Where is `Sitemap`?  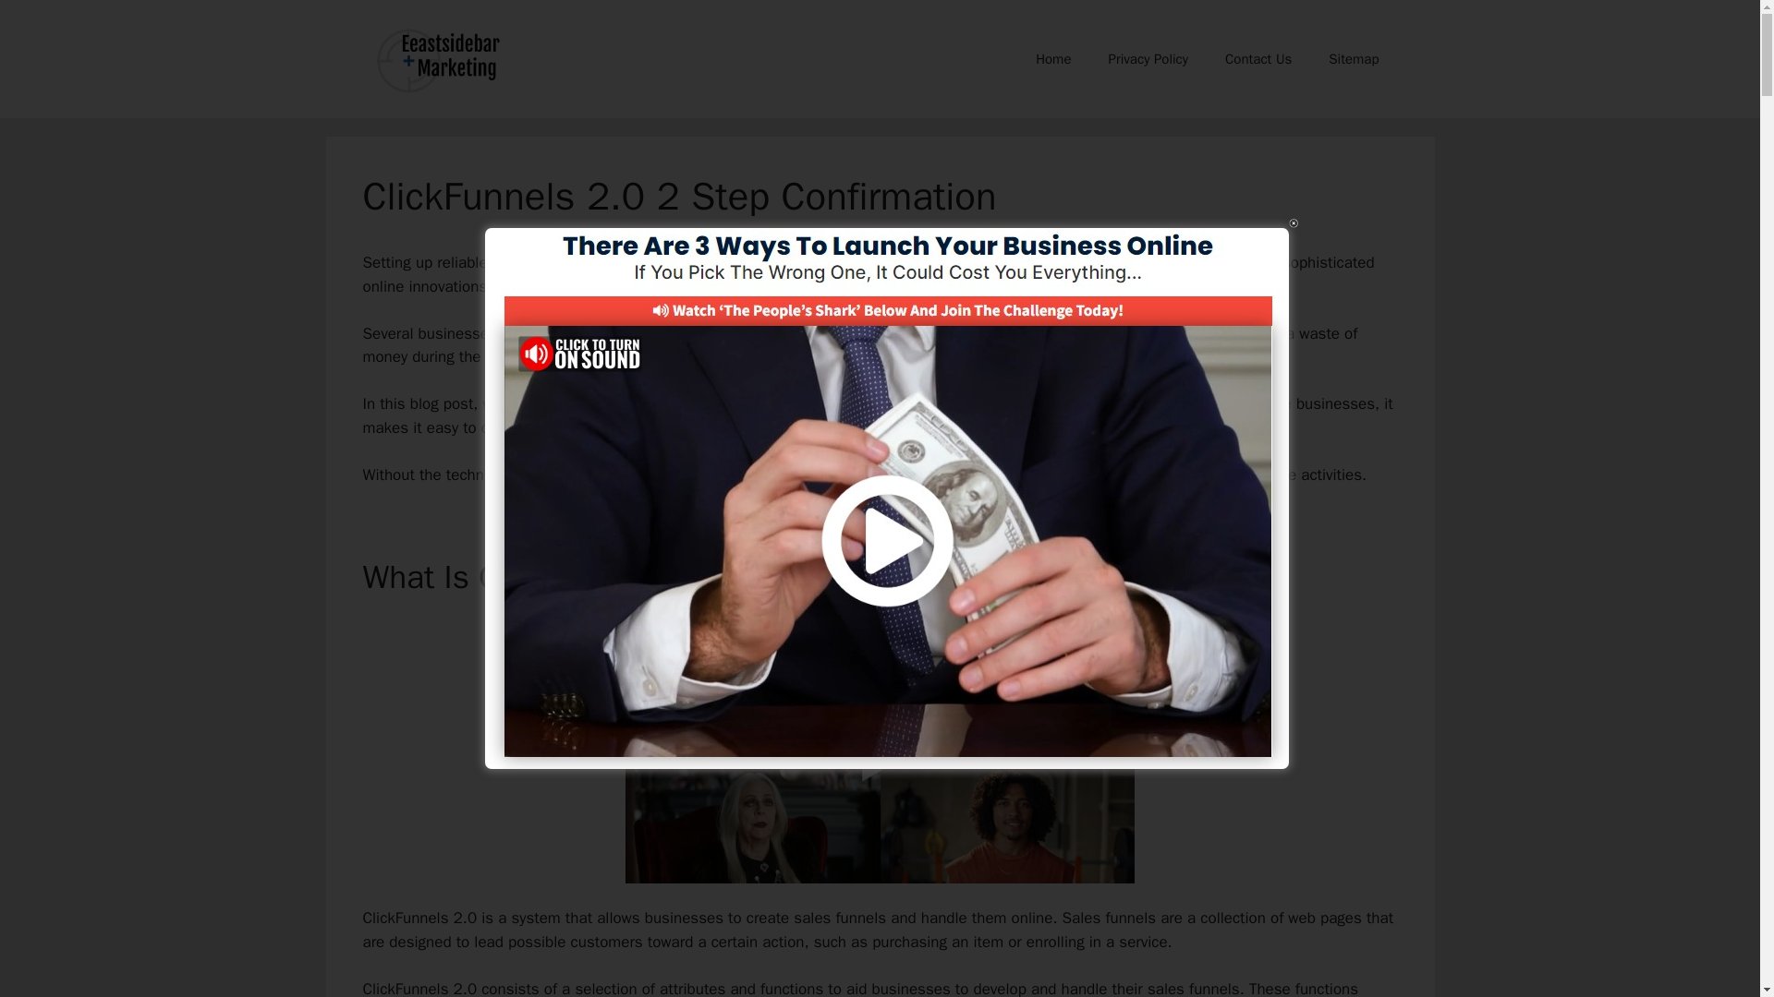
Sitemap is located at coordinates (1354, 58).